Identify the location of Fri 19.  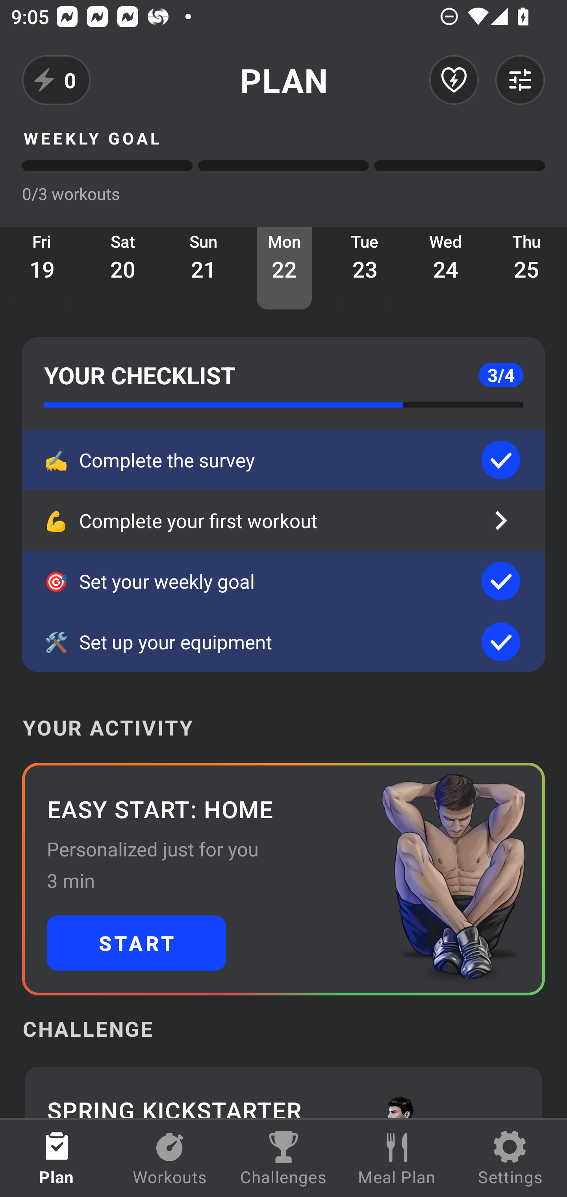
(42, 268).